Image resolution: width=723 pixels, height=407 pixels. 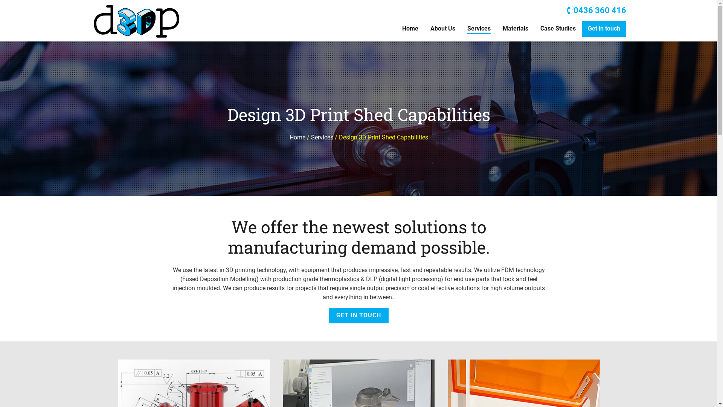 I want to click on Home, so click(x=297, y=137).